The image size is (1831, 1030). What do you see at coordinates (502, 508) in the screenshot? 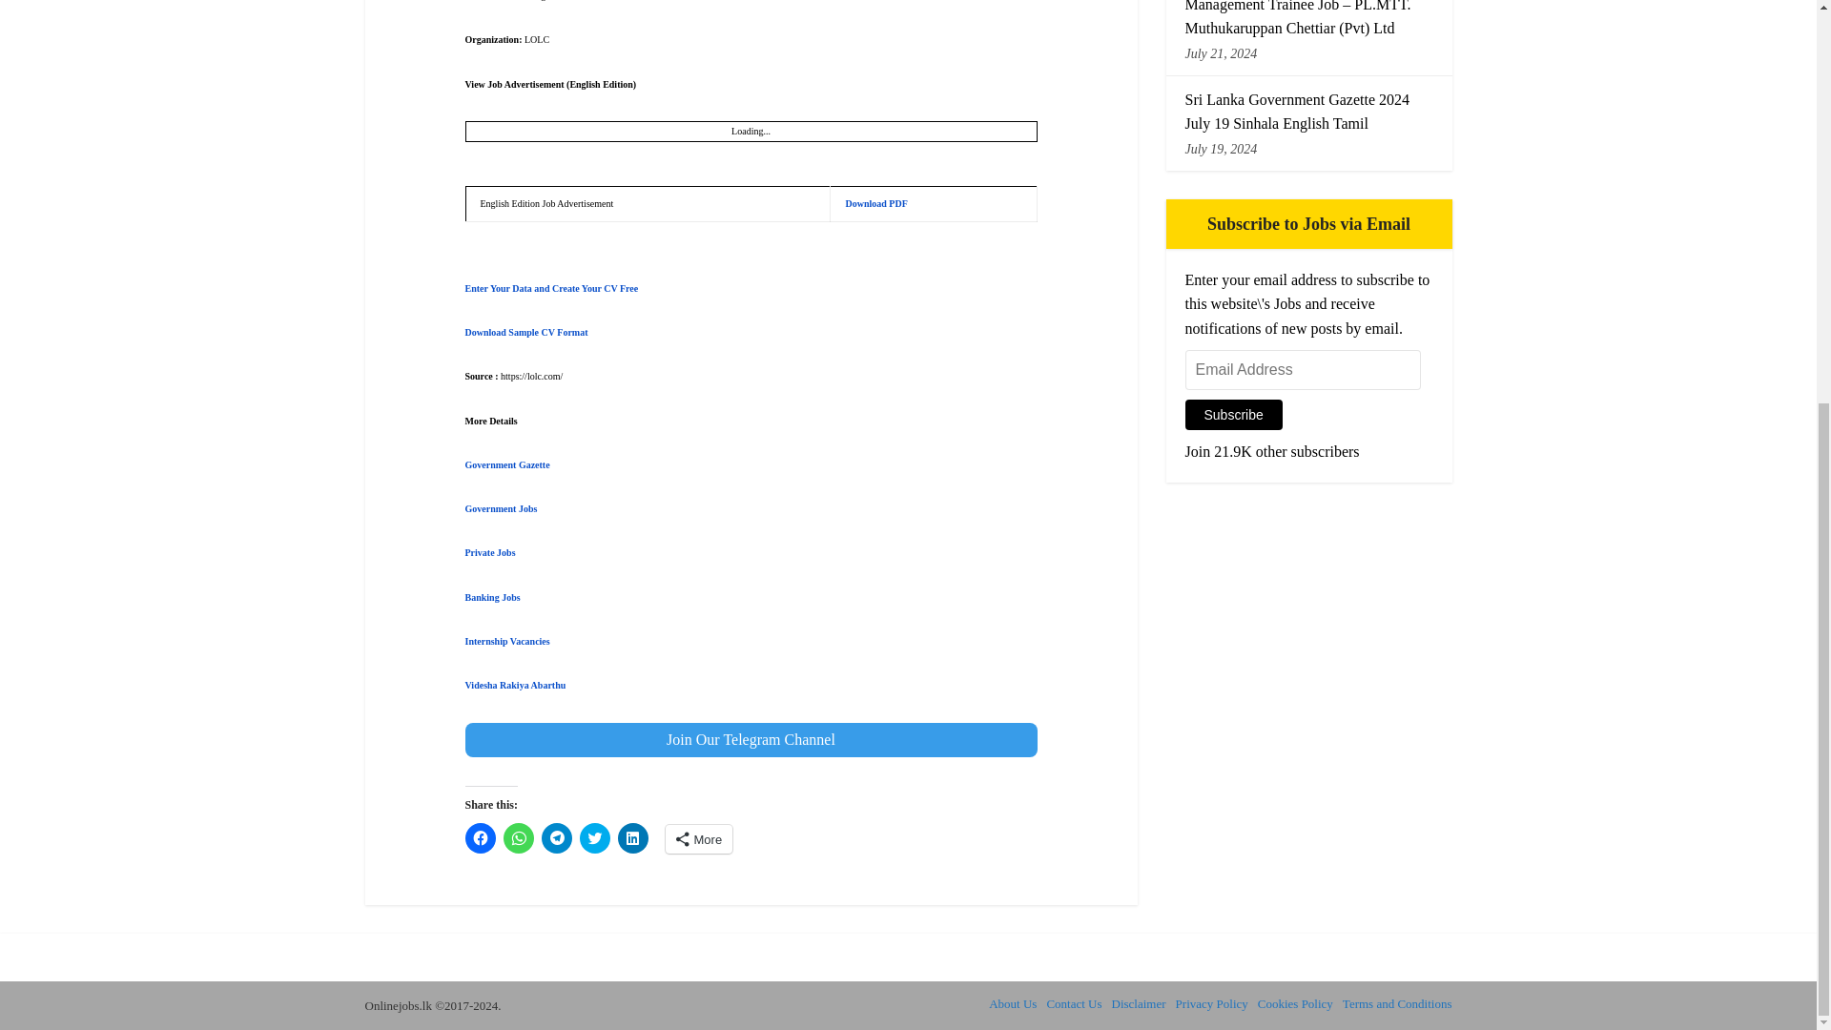
I see `Government Jobs ` at bounding box center [502, 508].